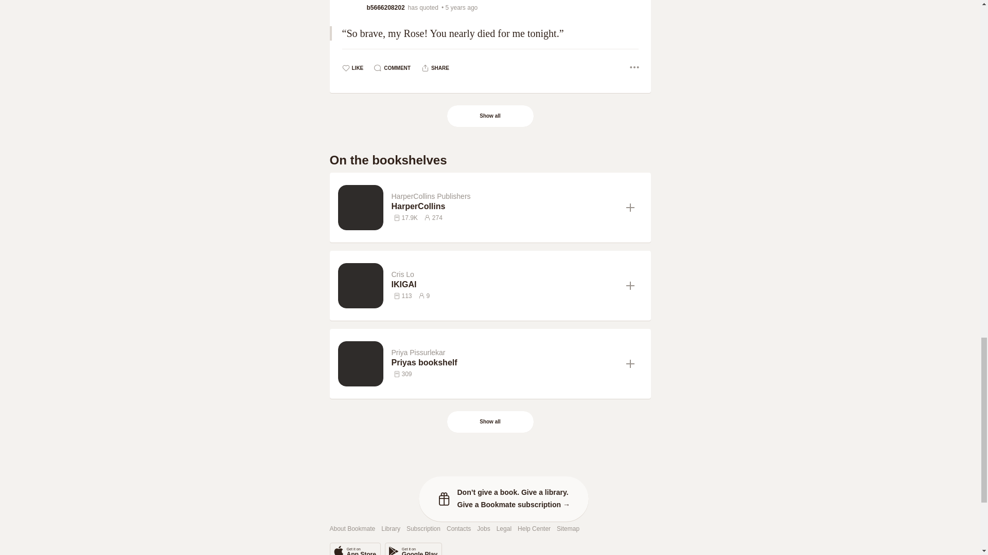 This screenshot has width=988, height=555. Describe the element at coordinates (490, 422) in the screenshot. I see `Show all` at that location.